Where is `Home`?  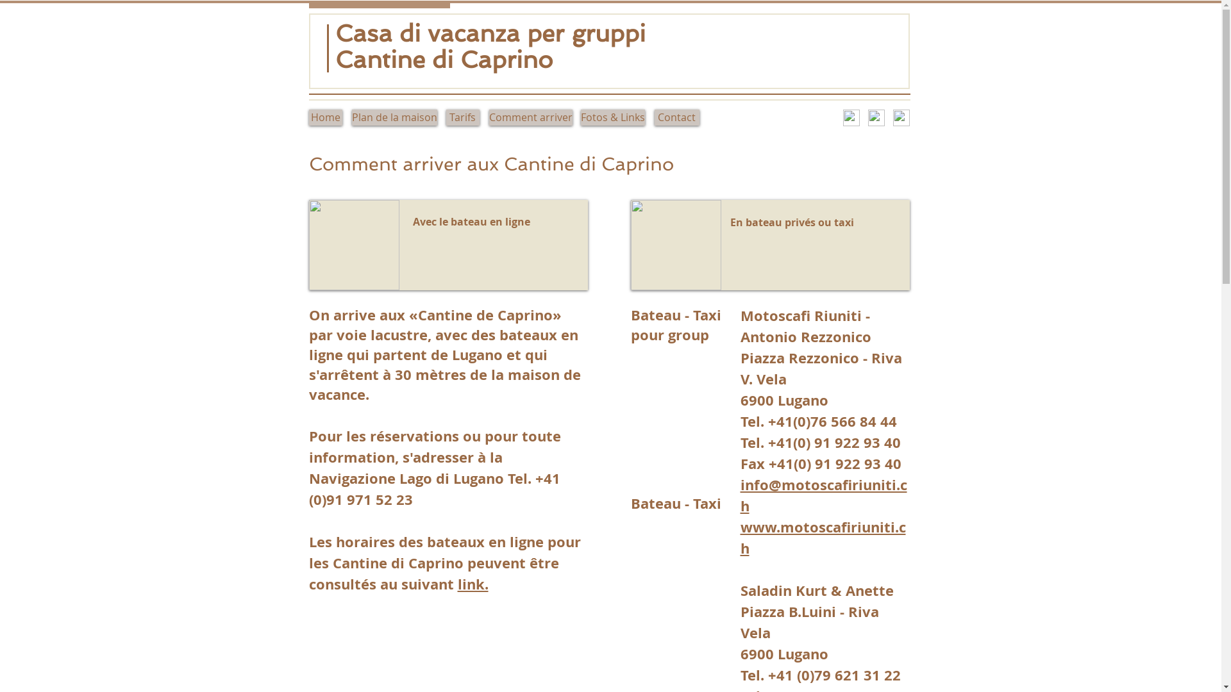
Home is located at coordinates (326, 118).